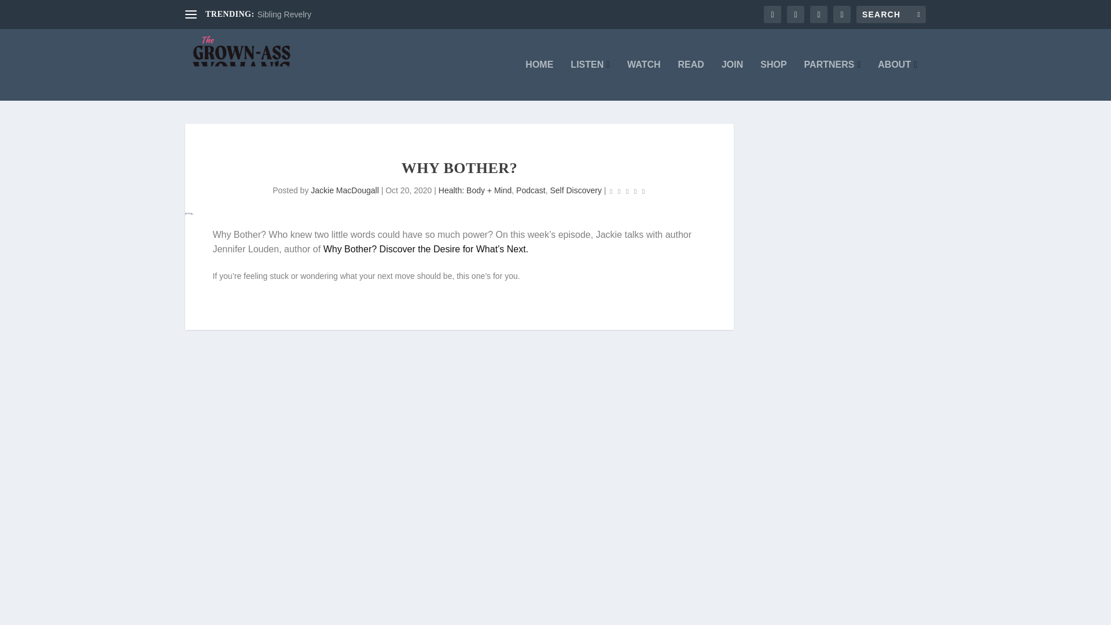 This screenshot has width=1111, height=625. Describe the element at coordinates (627, 191) in the screenshot. I see `Rating: 0.00` at that location.